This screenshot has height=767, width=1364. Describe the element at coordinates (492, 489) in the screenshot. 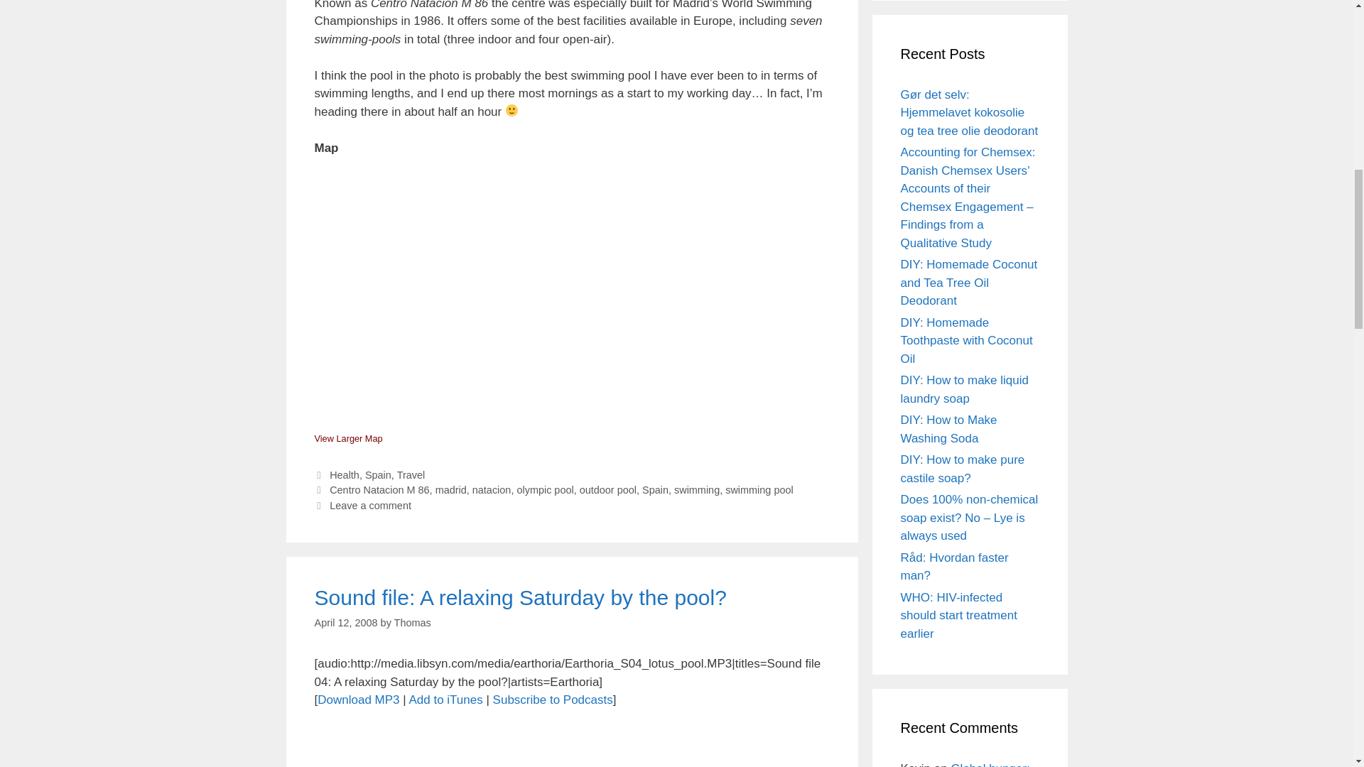

I see `natacion` at that location.